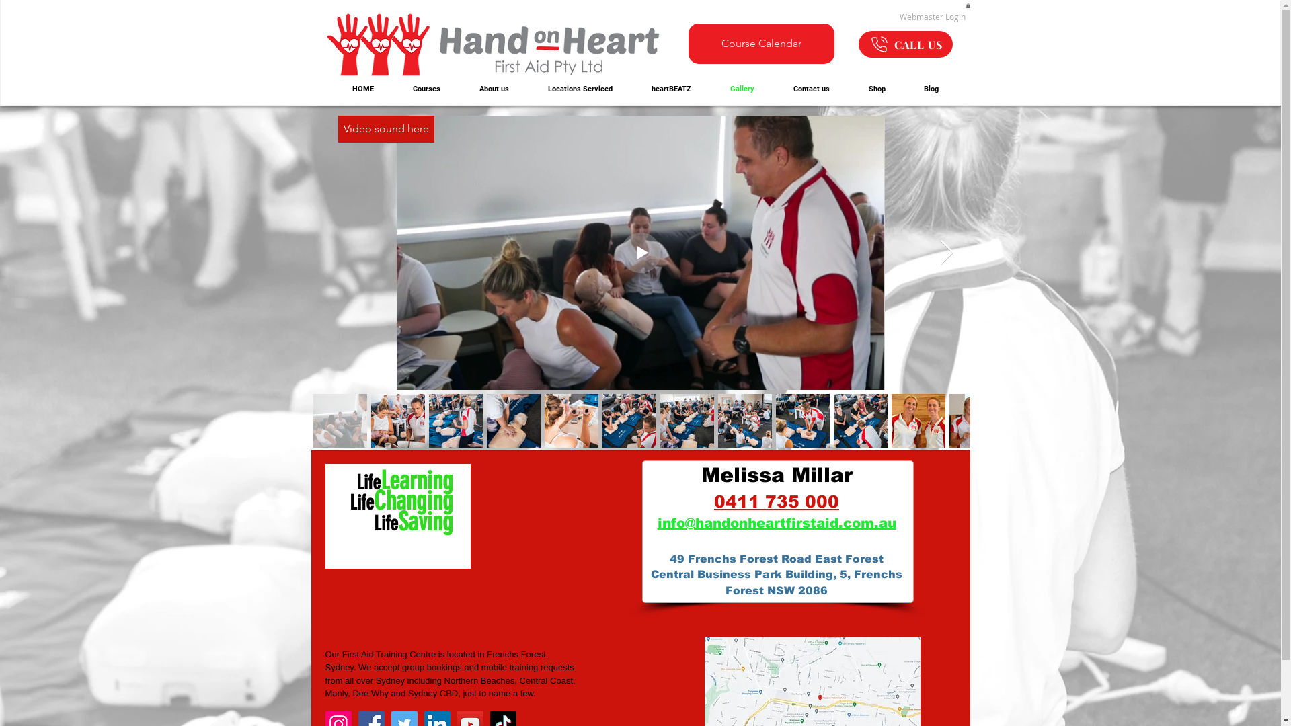 The height and width of the screenshot is (726, 1291). Describe the element at coordinates (671, 89) in the screenshot. I see `heartBEATZ` at that location.